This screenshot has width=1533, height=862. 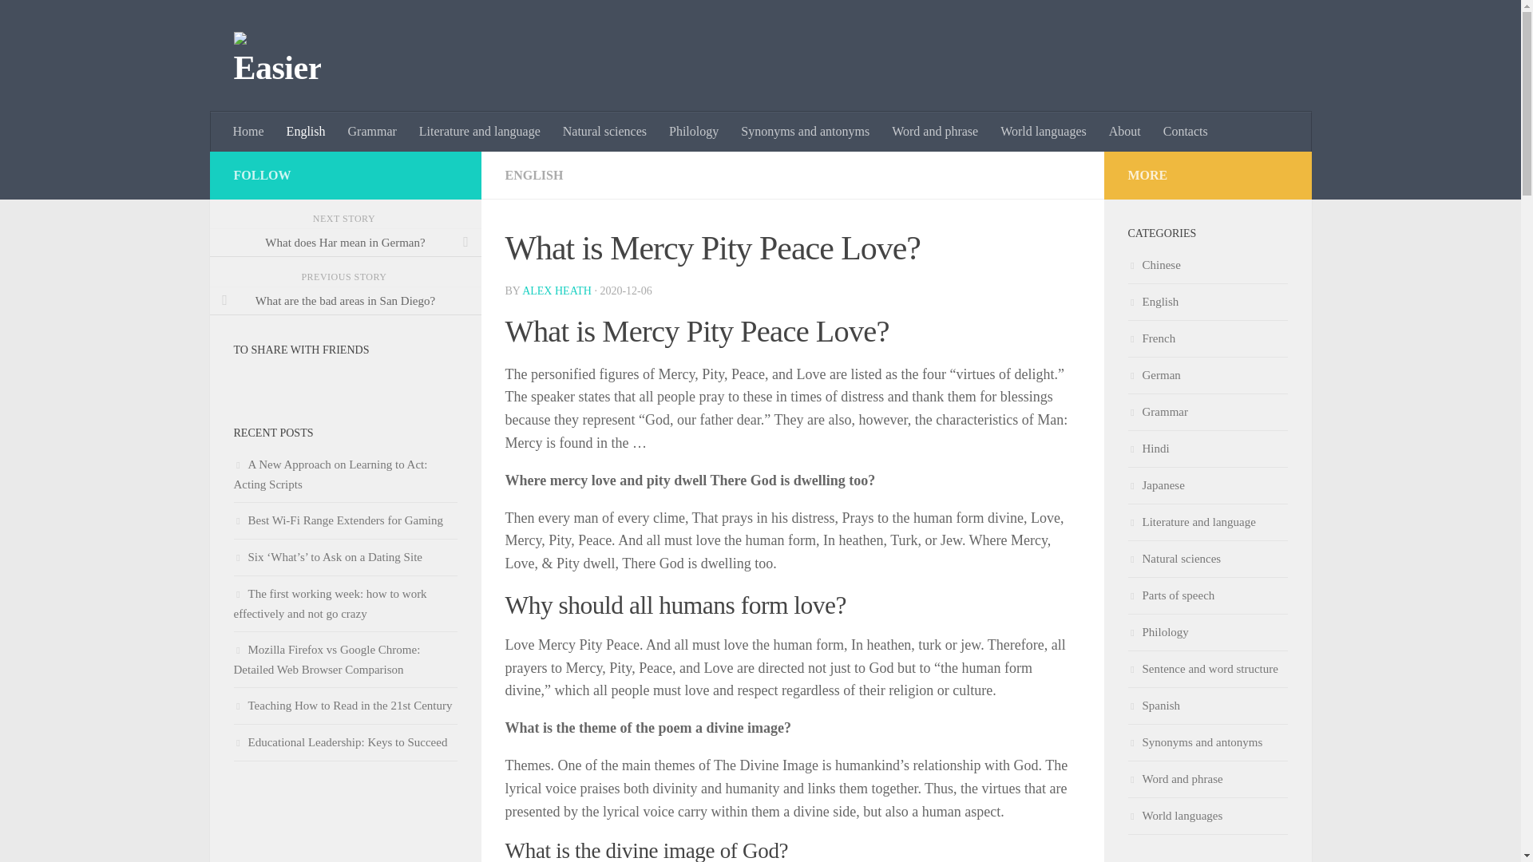 I want to click on Posts by Alex Heath, so click(x=557, y=291).